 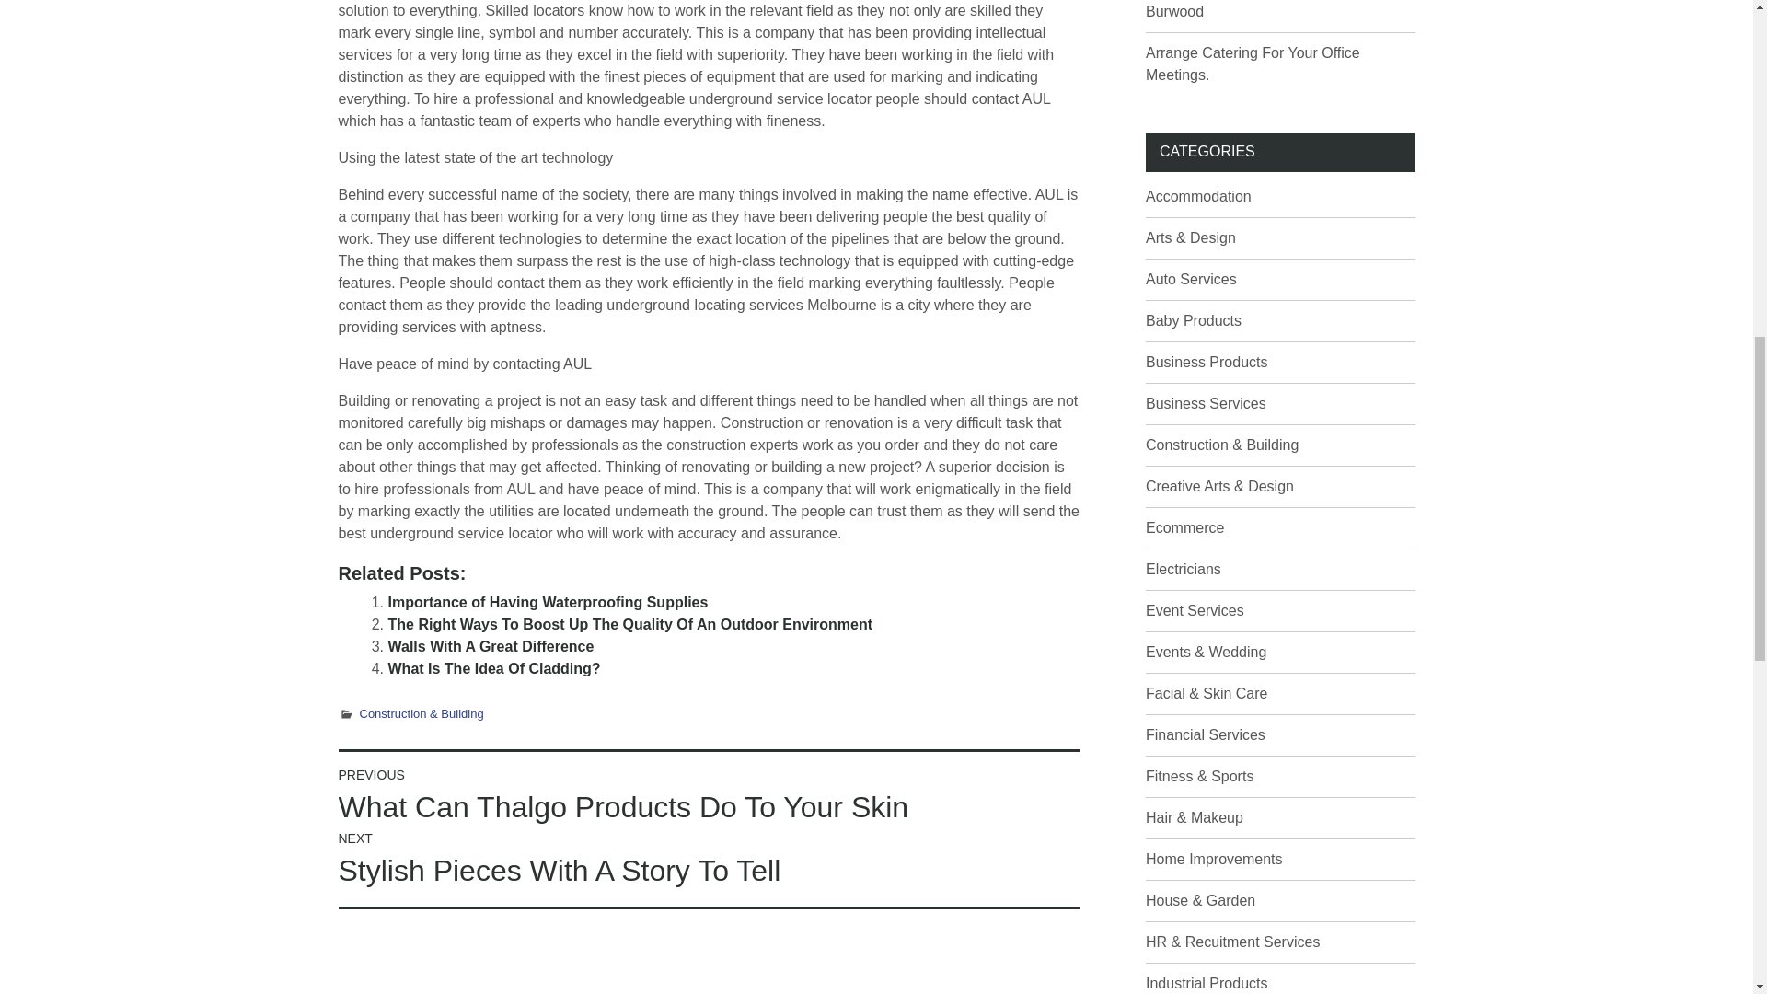 I want to click on Event Services, so click(x=549, y=602).